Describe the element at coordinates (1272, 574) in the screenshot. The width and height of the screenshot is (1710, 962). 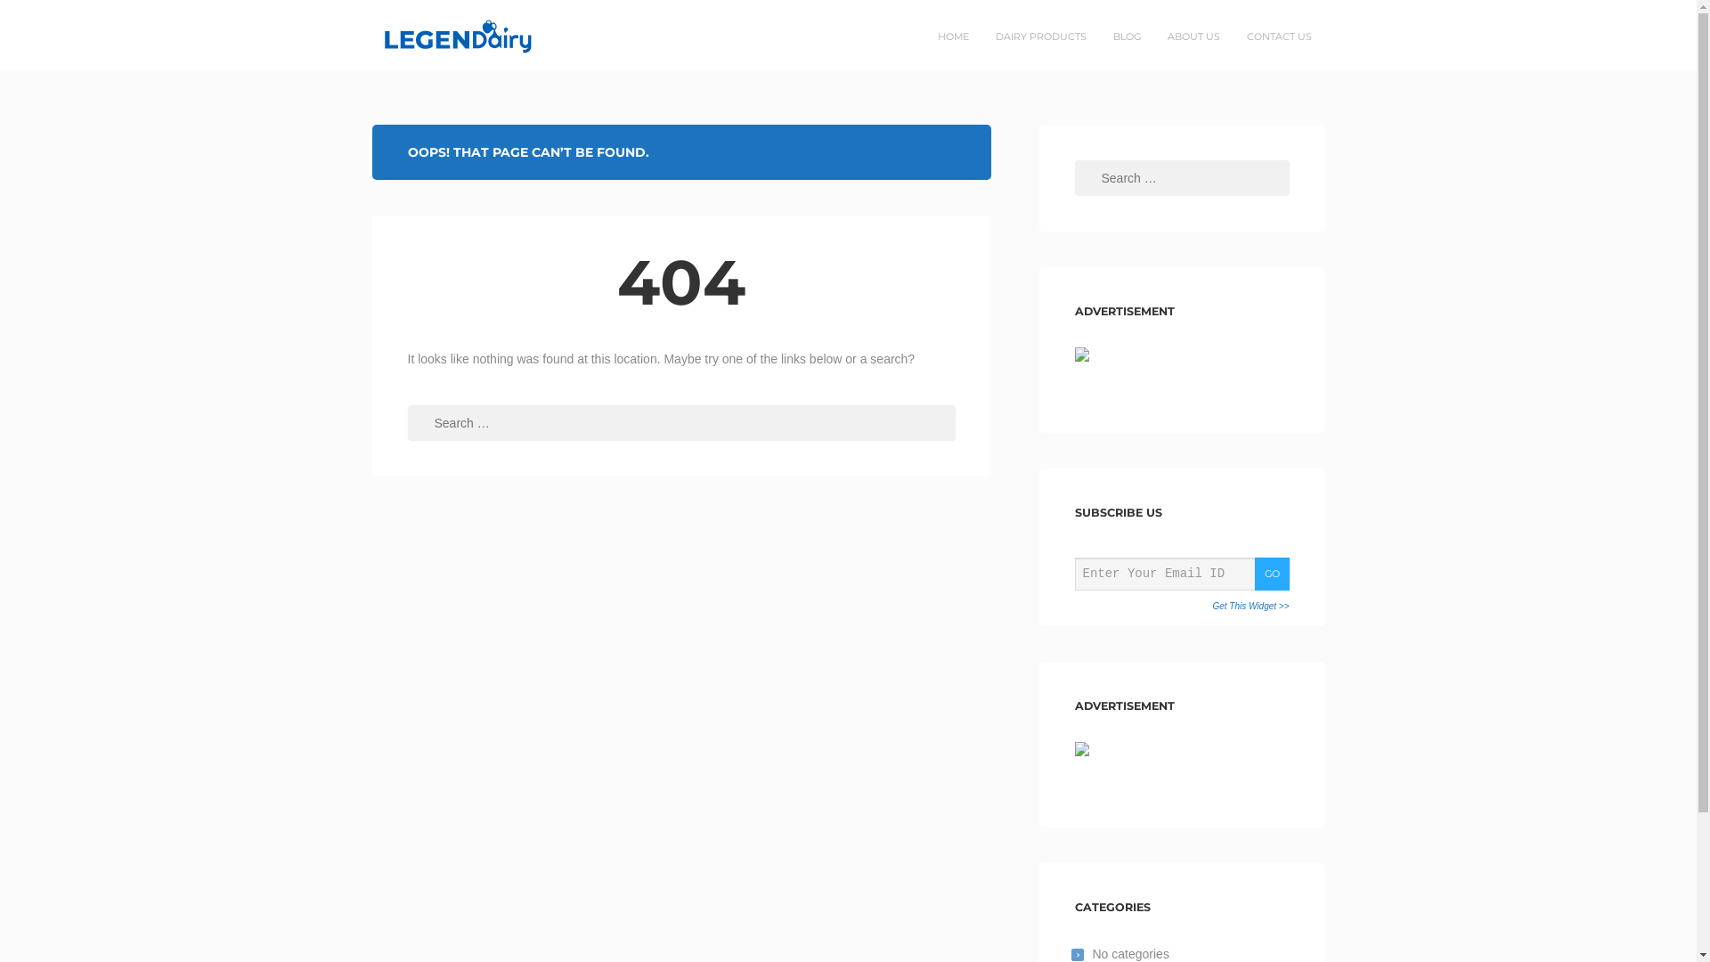
I see `GO` at that location.